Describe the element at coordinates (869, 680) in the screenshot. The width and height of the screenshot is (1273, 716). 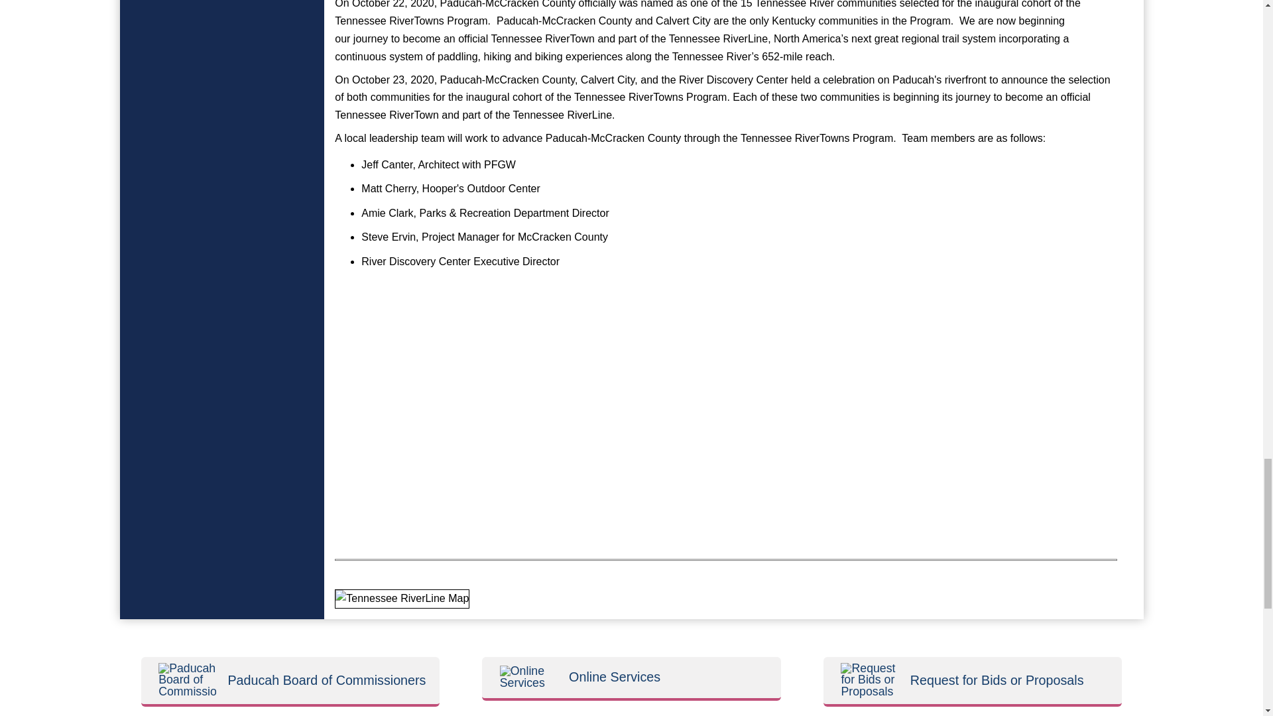
I see `Request for Bids or Proposals` at that location.